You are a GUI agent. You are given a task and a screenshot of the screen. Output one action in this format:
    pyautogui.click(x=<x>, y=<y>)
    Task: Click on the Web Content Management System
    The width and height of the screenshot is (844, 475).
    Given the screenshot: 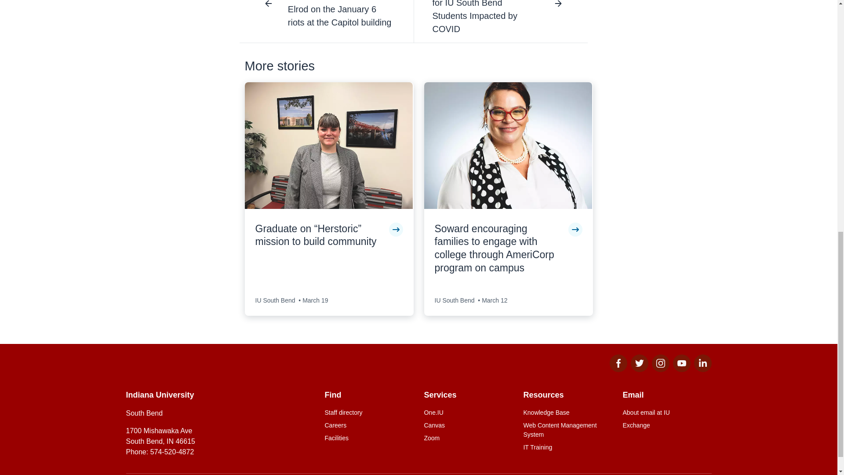 What is the action you would take?
    pyautogui.click(x=568, y=430)
    